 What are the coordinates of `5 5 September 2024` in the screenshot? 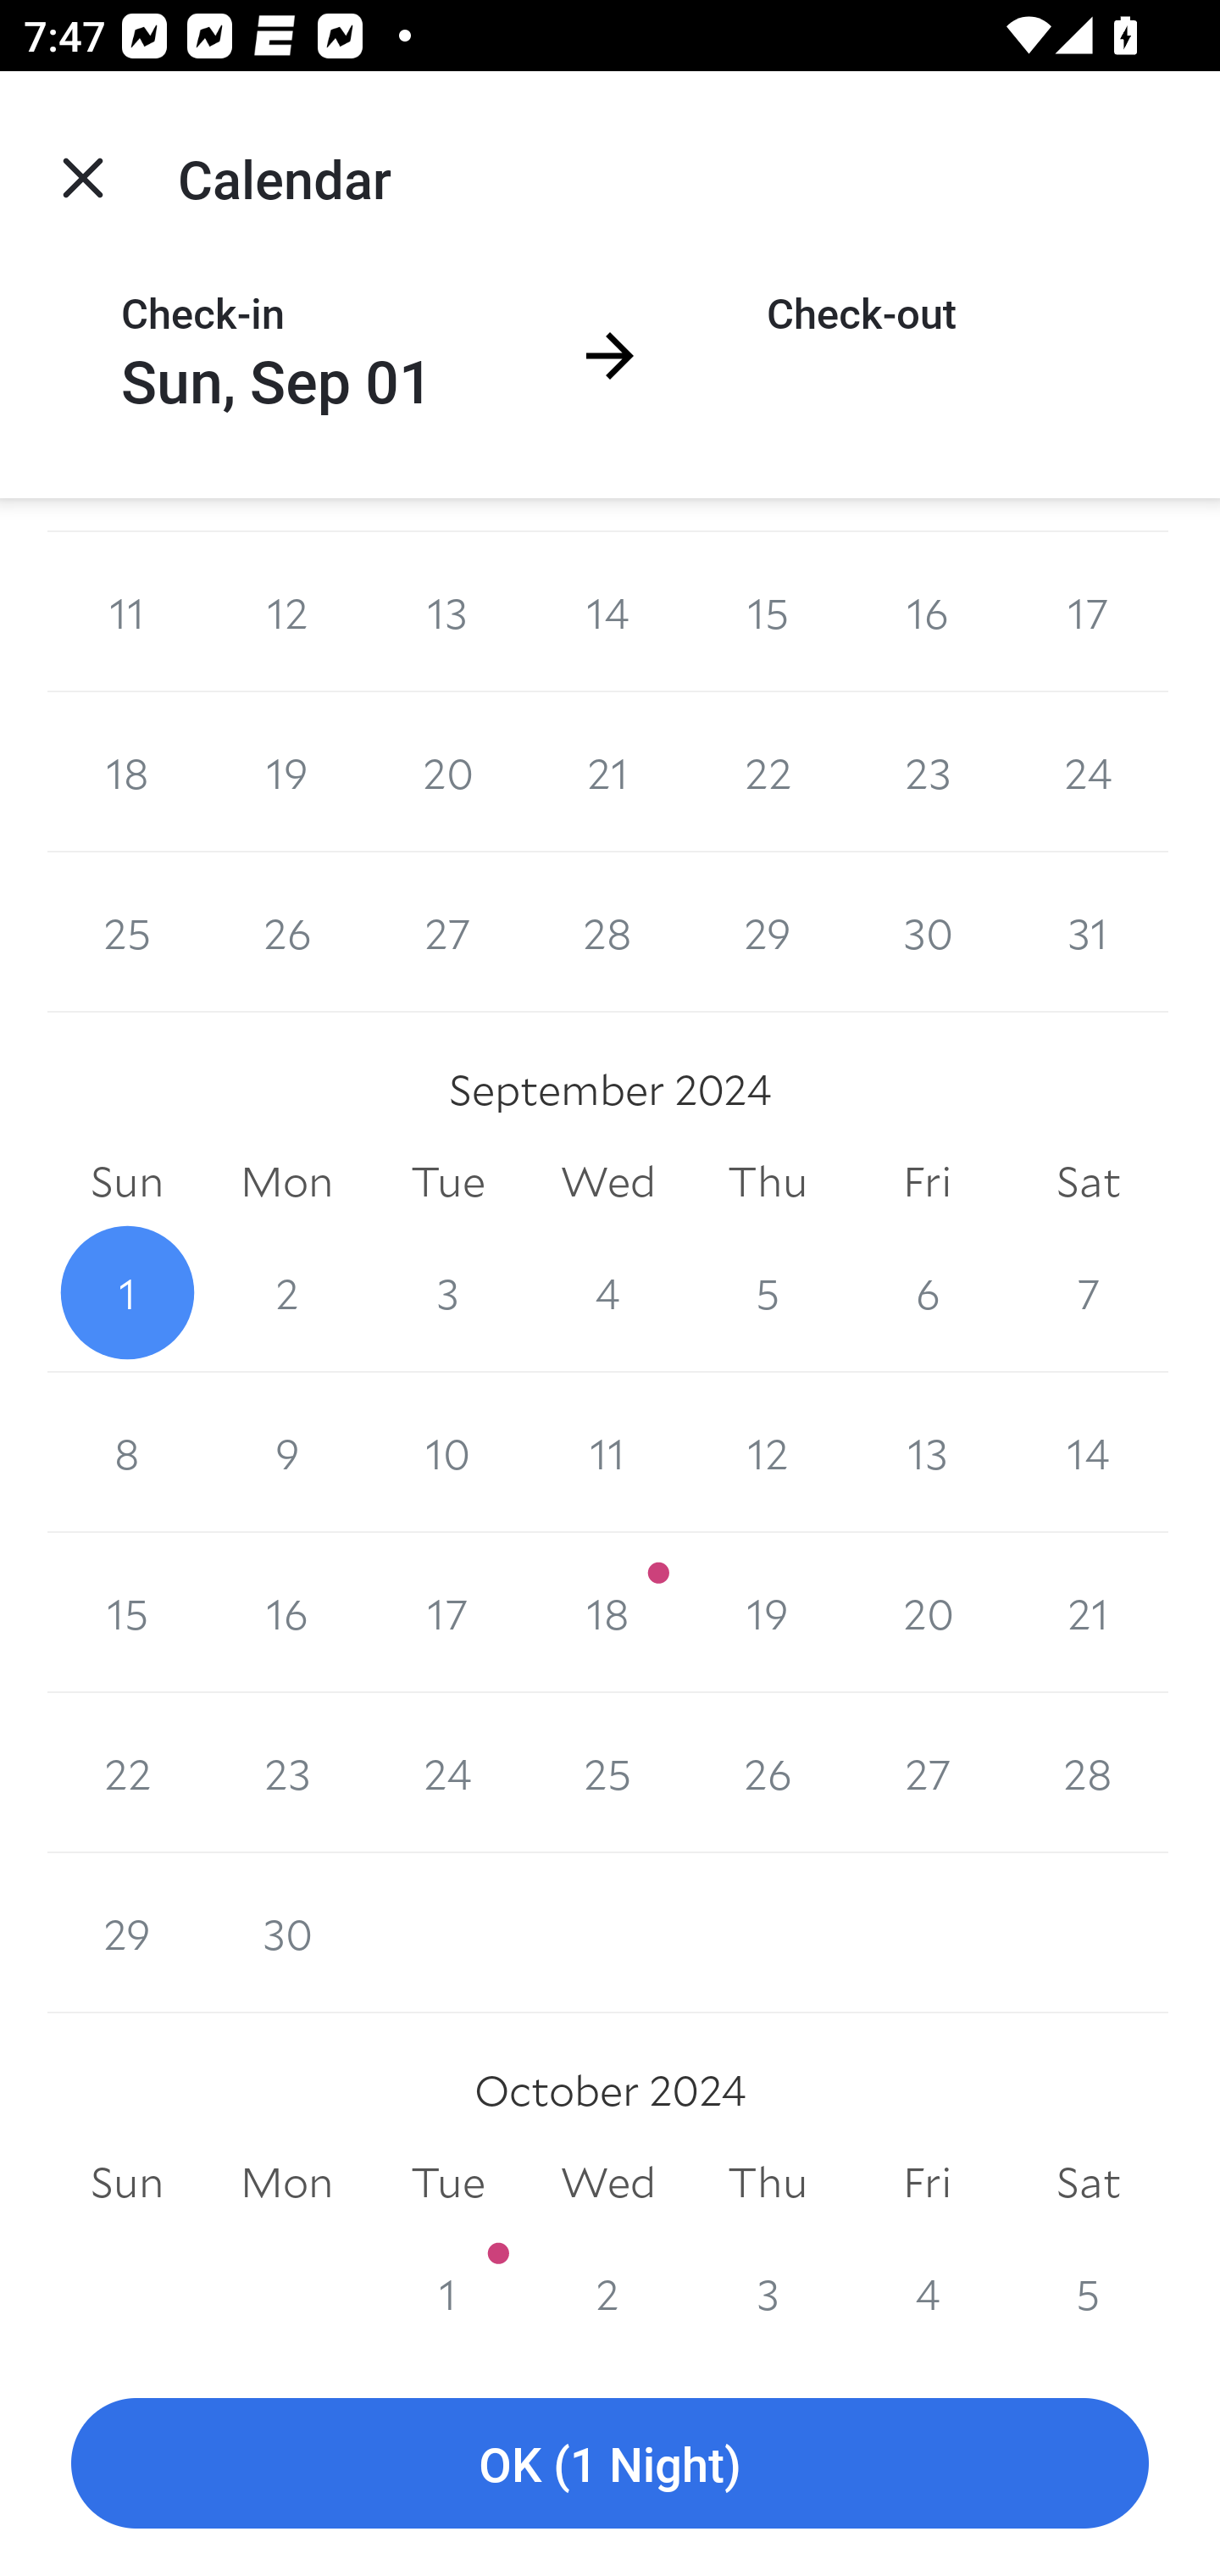 It's located at (768, 1293).